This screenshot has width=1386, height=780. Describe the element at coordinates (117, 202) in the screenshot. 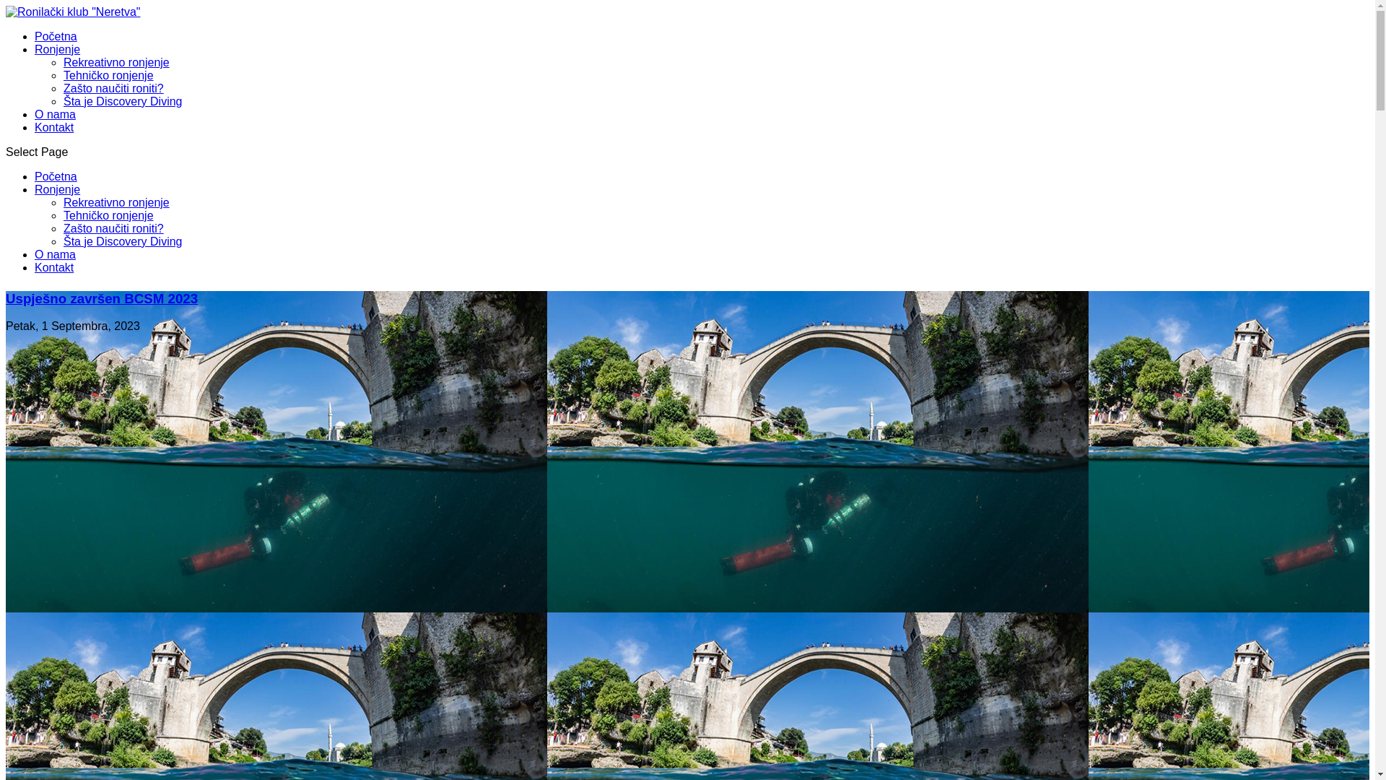

I see `Rekreativno ronjenje` at that location.